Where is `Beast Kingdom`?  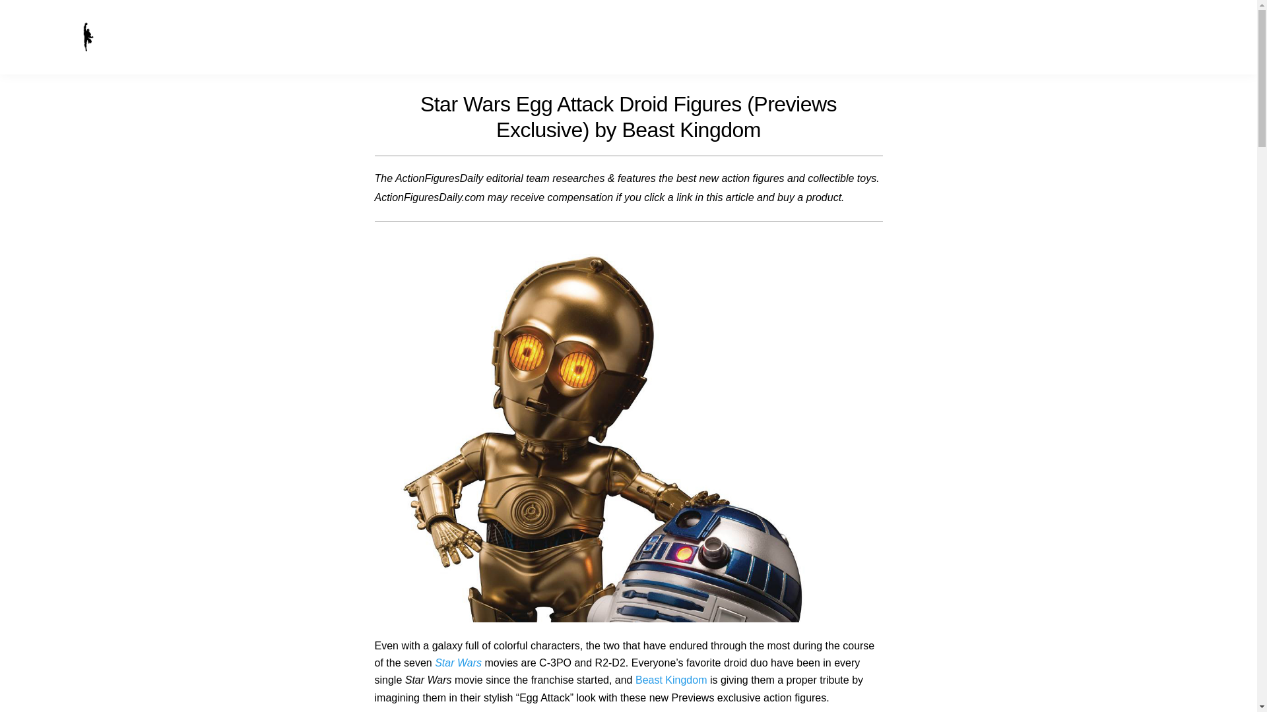
Beast Kingdom is located at coordinates (671, 680).